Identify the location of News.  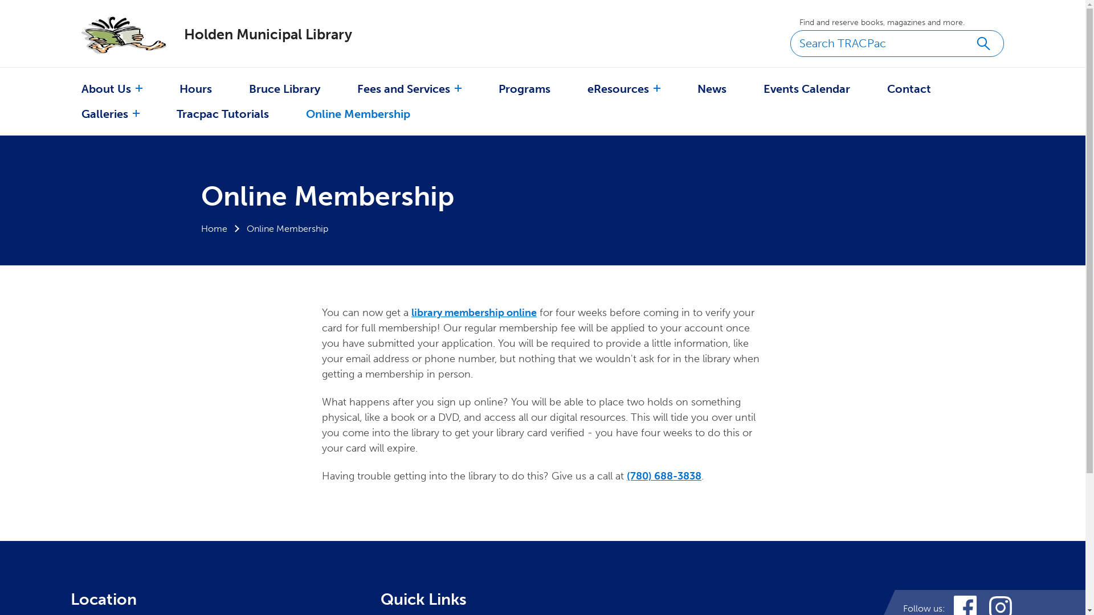
(712, 89).